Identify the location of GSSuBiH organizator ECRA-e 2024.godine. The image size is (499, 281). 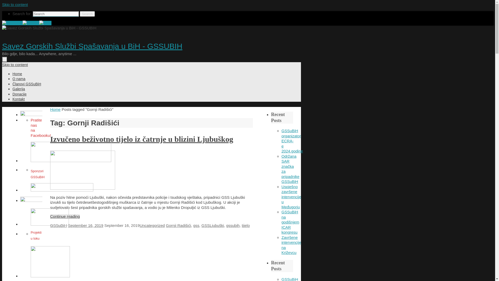
(292, 141).